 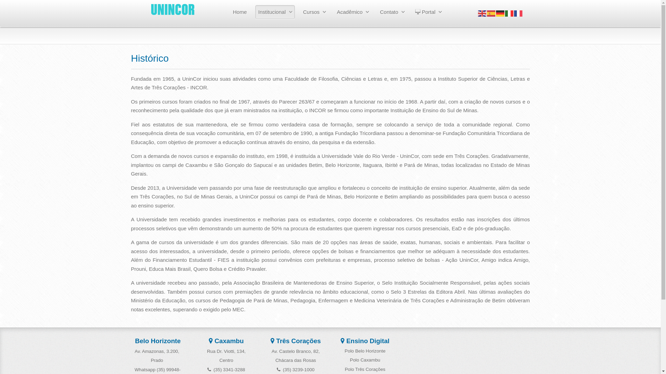 I want to click on English, so click(x=483, y=13).